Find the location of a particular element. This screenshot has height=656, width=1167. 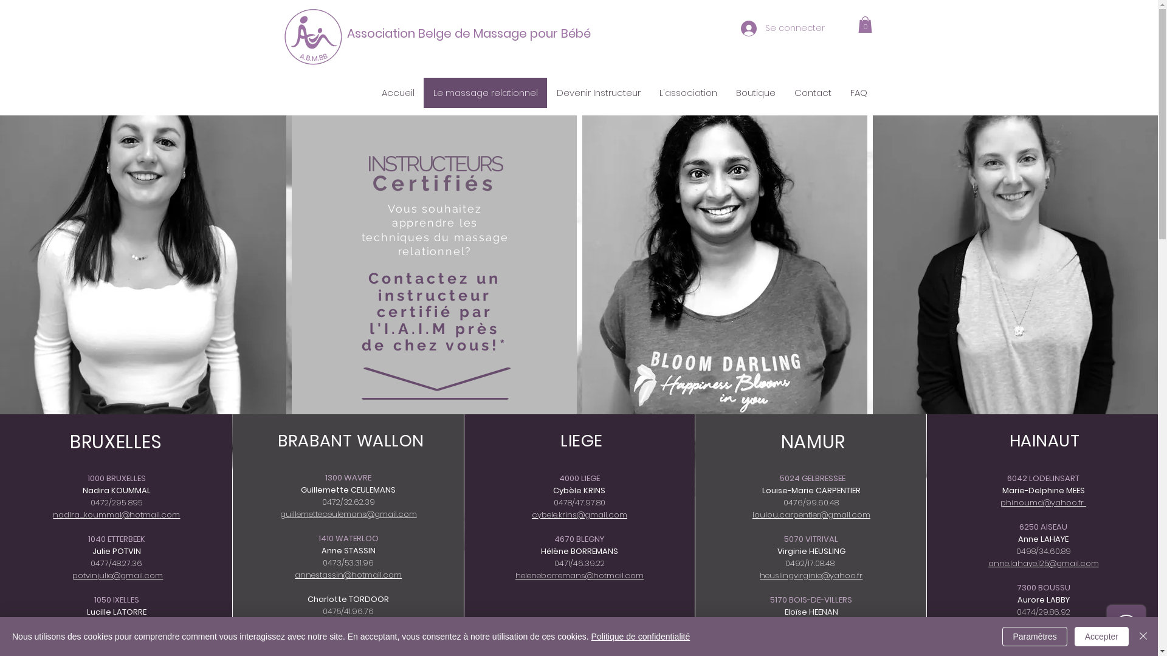

Accueil is located at coordinates (398, 93).